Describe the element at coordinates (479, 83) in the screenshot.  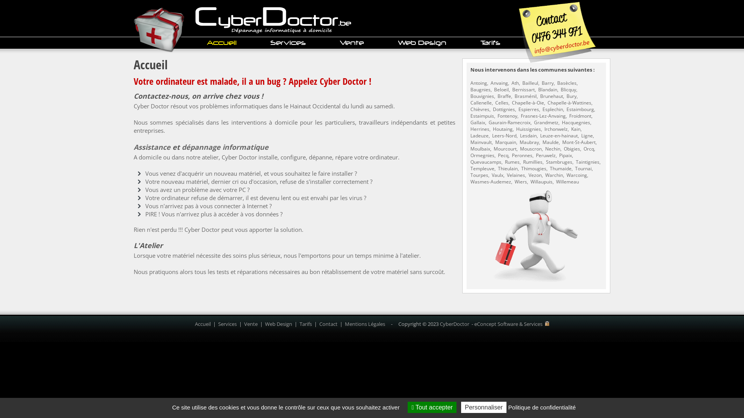
I see `Antoing` at that location.